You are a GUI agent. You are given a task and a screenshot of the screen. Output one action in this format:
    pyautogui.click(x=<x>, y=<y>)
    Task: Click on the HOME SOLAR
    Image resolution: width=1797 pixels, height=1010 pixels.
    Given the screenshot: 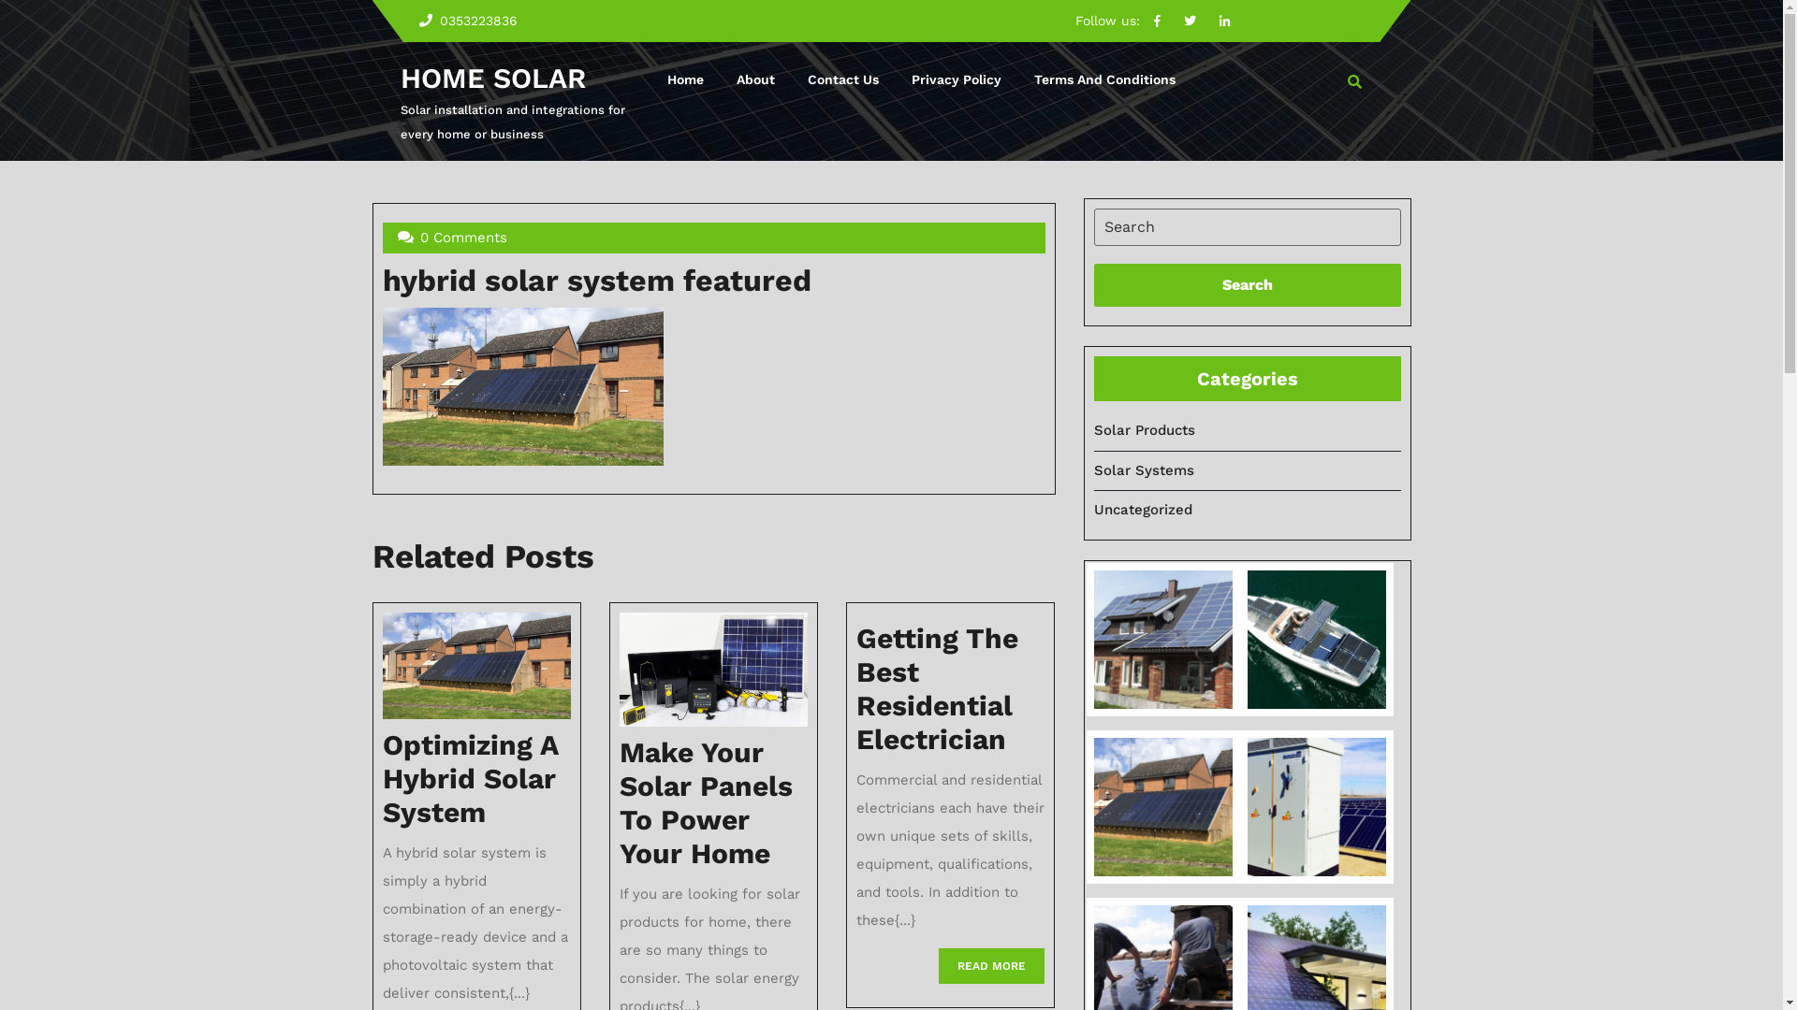 What is the action you would take?
    pyautogui.click(x=493, y=79)
    